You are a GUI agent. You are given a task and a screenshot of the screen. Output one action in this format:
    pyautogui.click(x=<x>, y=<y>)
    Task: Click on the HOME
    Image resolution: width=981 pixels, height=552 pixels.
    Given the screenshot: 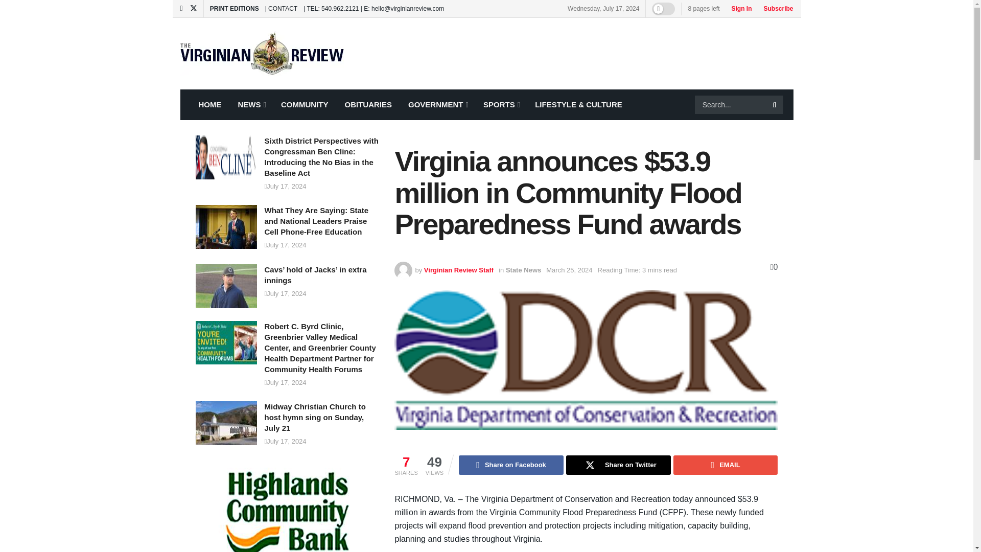 What is the action you would take?
    pyautogui.click(x=209, y=104)
    